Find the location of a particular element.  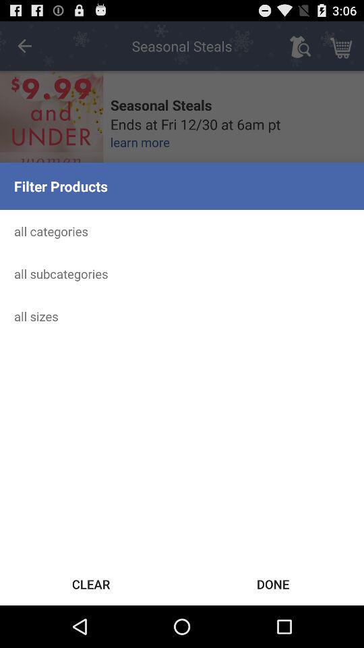

scroll until done is located at coordinates (273, 583).